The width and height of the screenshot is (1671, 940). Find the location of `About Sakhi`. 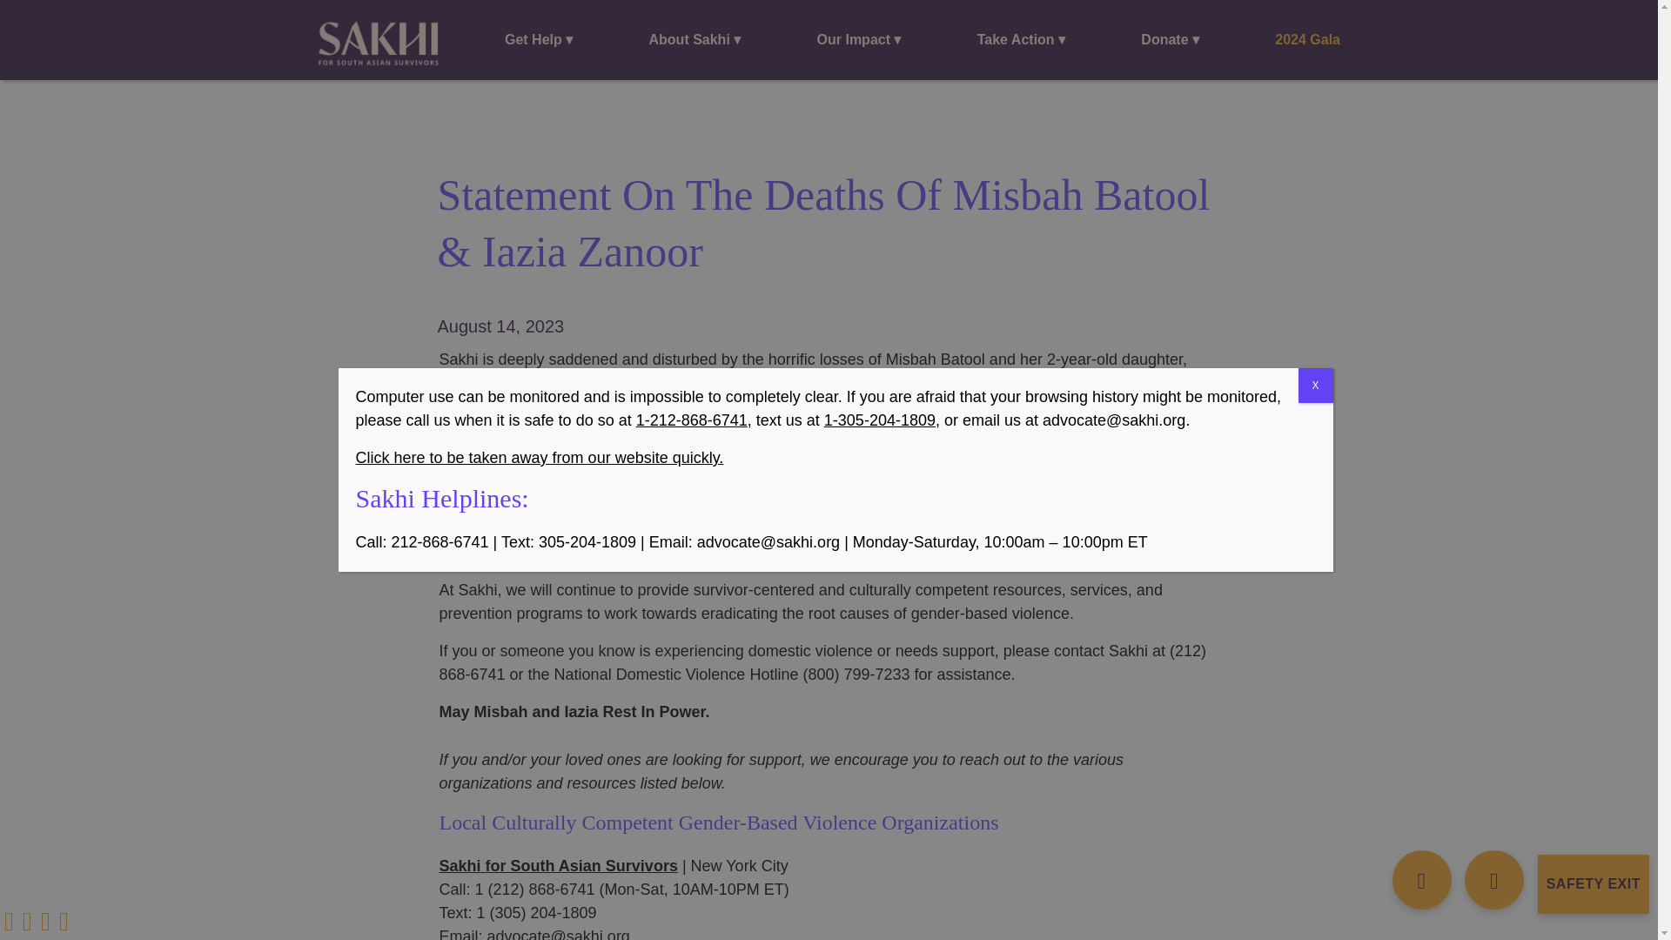

About Sakhi is located at coordinates (695, 40).